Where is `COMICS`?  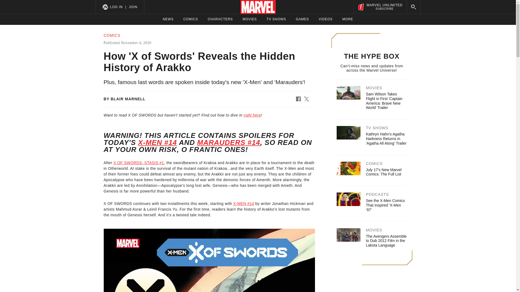 COMICS is located at coordinates (116, 7).